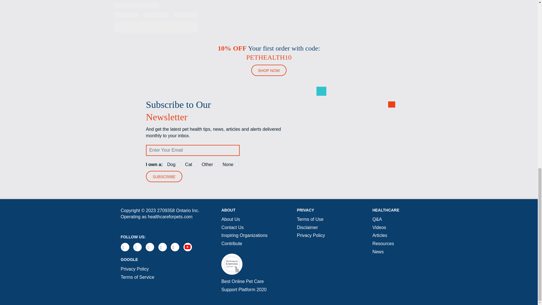  What do you see at coordinates (269, 70) in the screenshot?
I see `SHOP NOW` at bounding box center [269, 70].